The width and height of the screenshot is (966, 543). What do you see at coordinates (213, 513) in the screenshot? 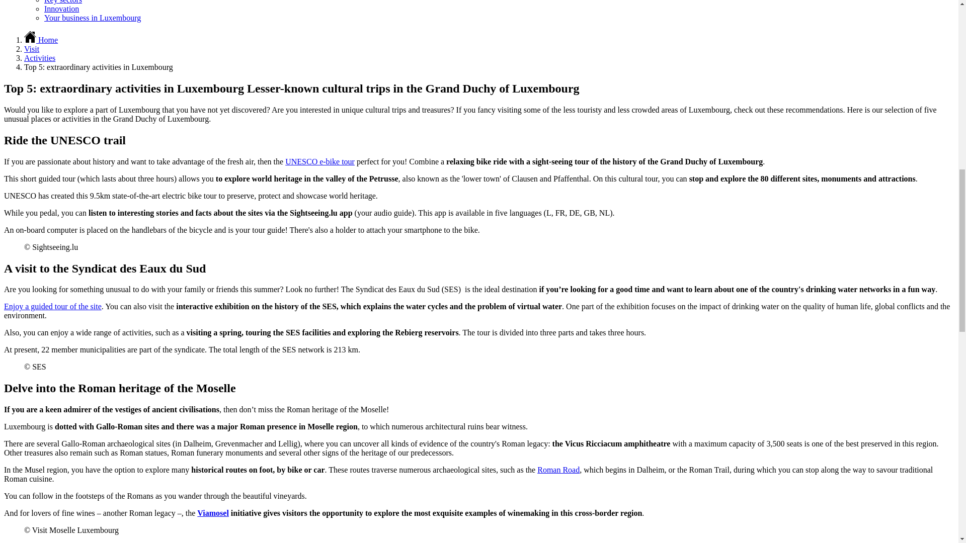
I see `Viamosel - New window` at bounding box center [213, 513].